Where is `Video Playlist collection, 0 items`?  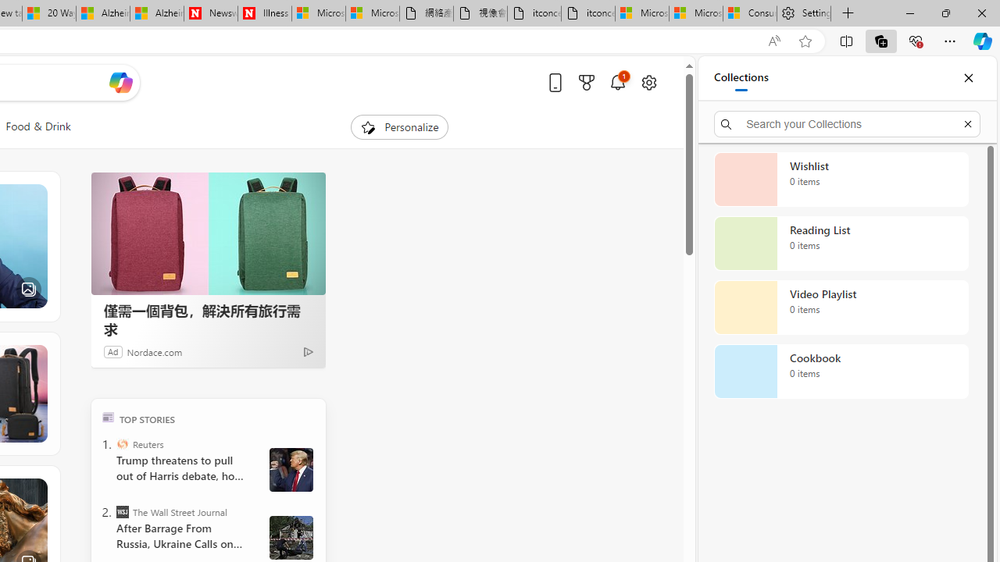 Video Playlist collection, 0 items is located at coordinates (841, 308).